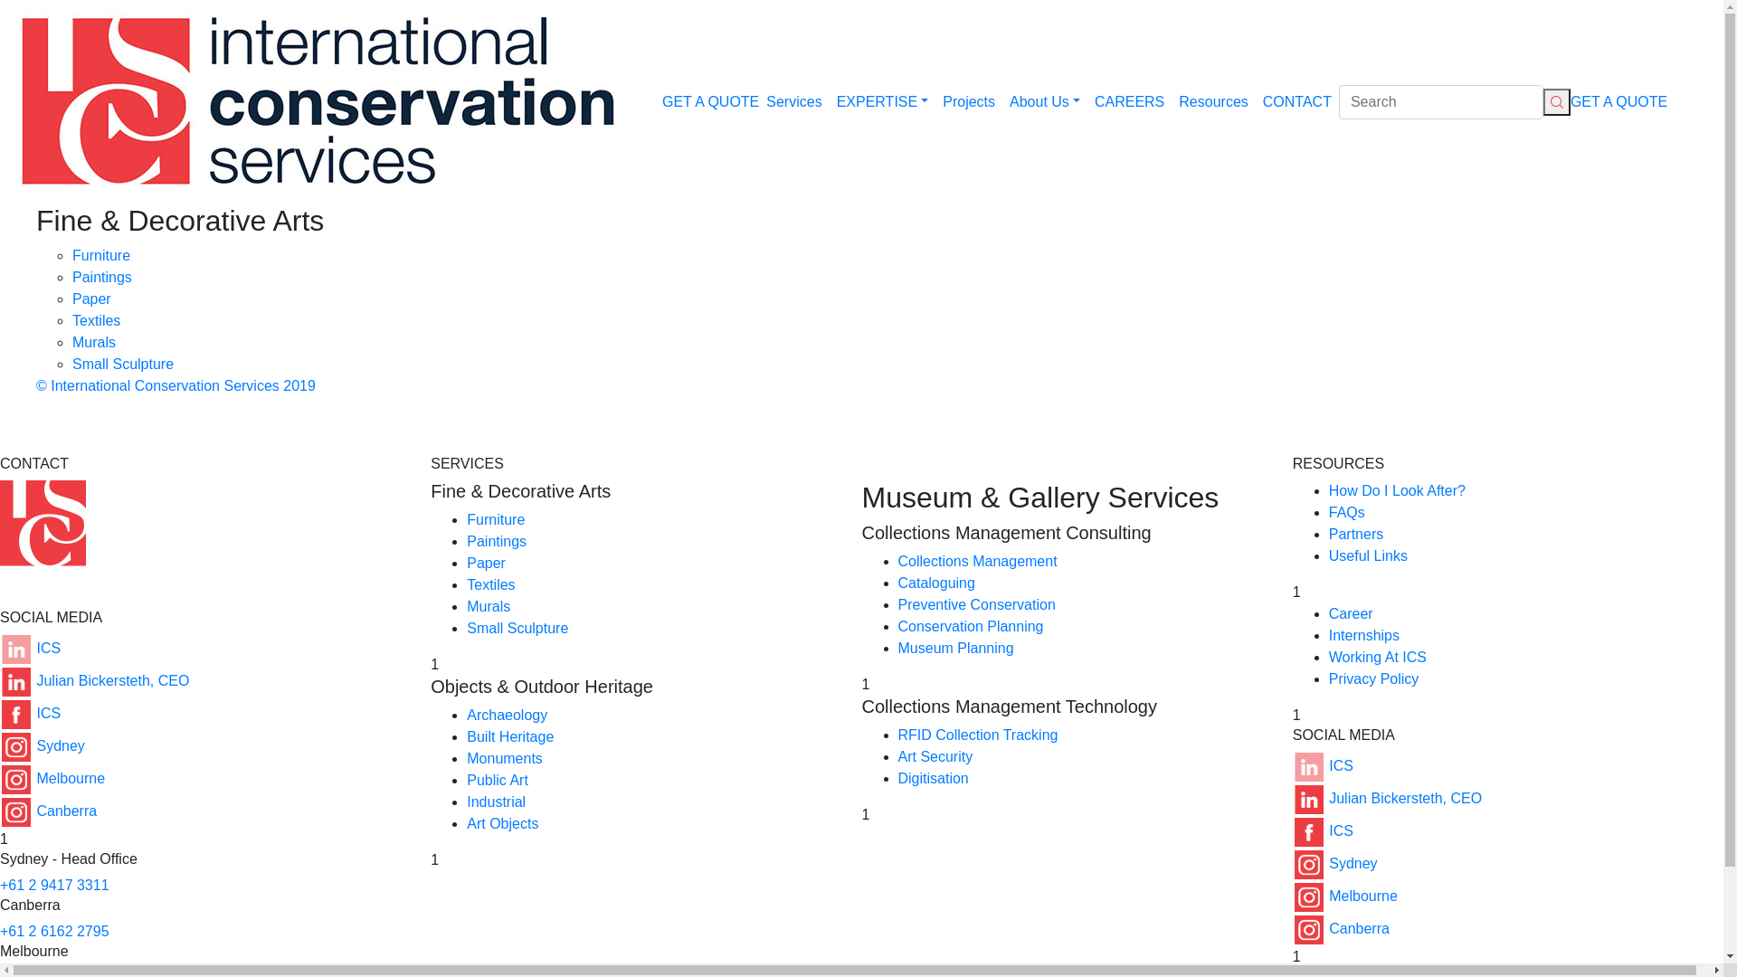 This screenshot has height=977, width=1737. Describe the element at coordinates (54, 885) in the screenshot. I see `+61 2 9417 3311` at that location.